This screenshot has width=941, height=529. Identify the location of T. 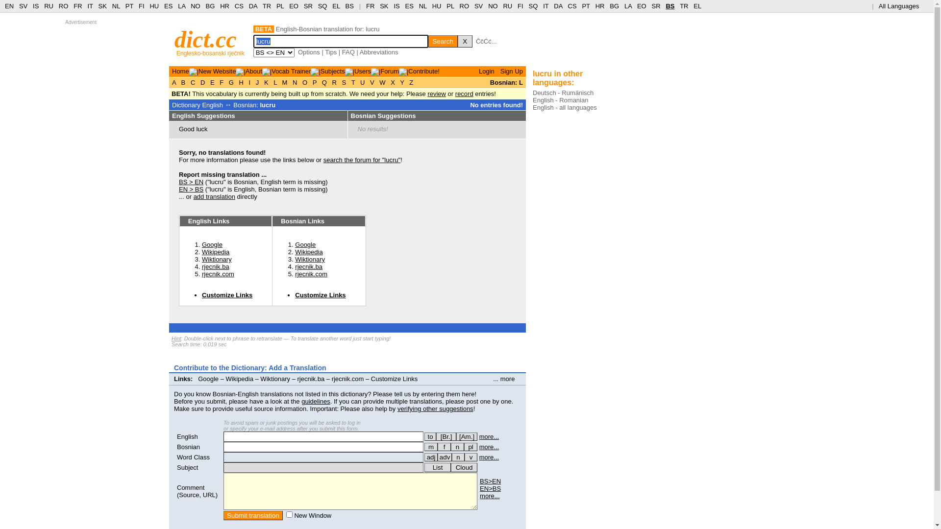
(353, 82).